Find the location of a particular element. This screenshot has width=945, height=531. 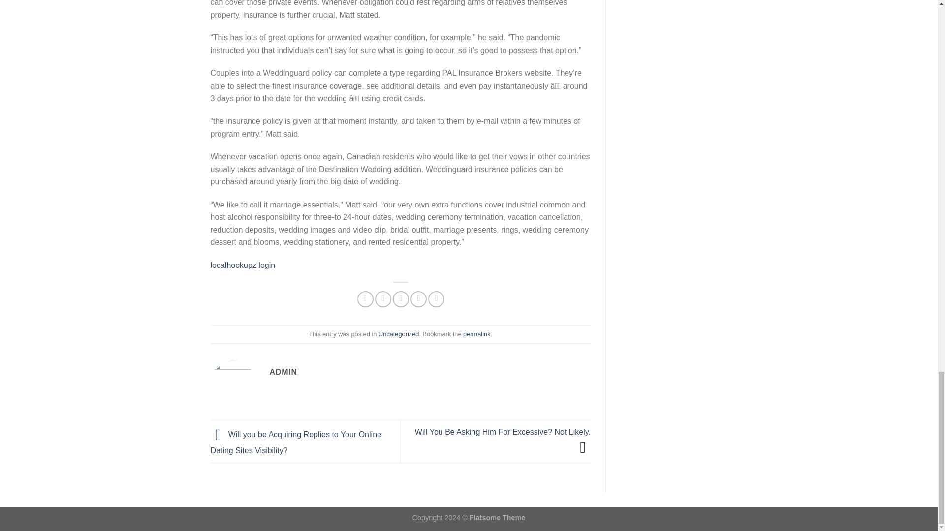

Will You Be Asking Him For Excessive? Not Likely. is located at coordinates (503, 440).